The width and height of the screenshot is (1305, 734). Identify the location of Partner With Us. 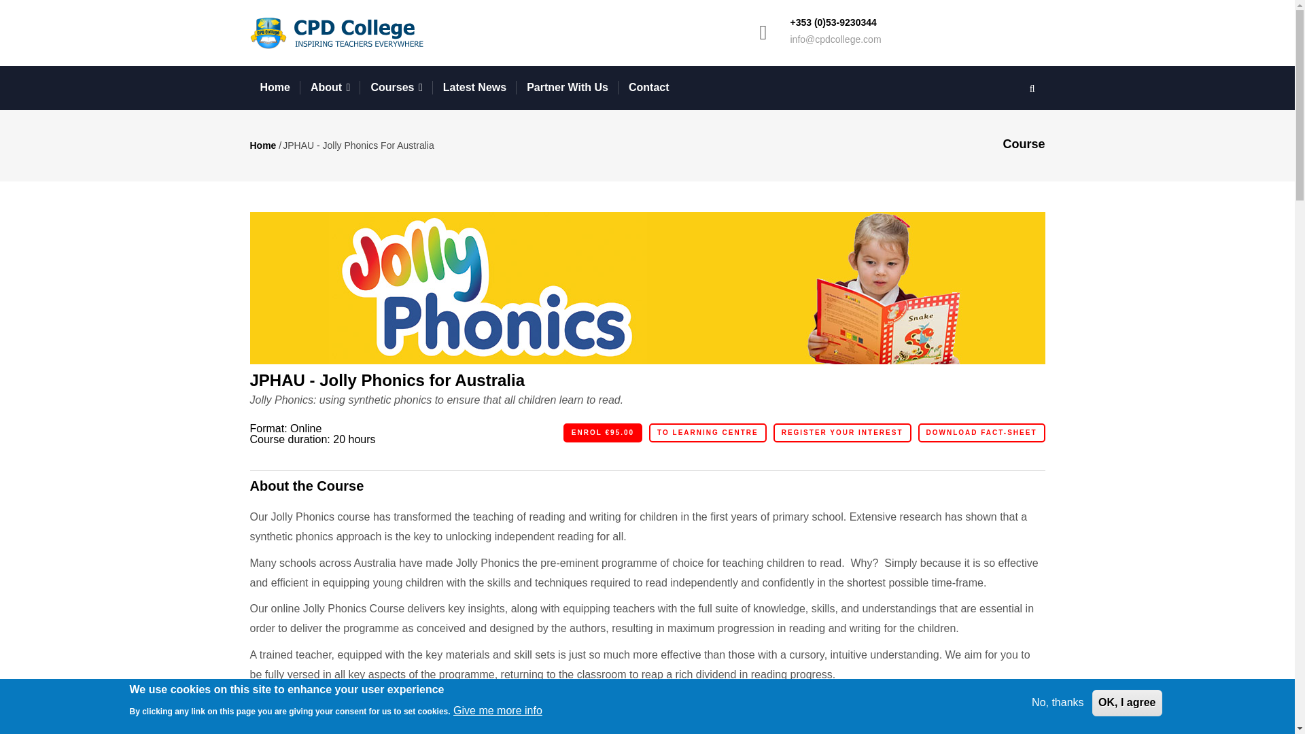
(568, 88).